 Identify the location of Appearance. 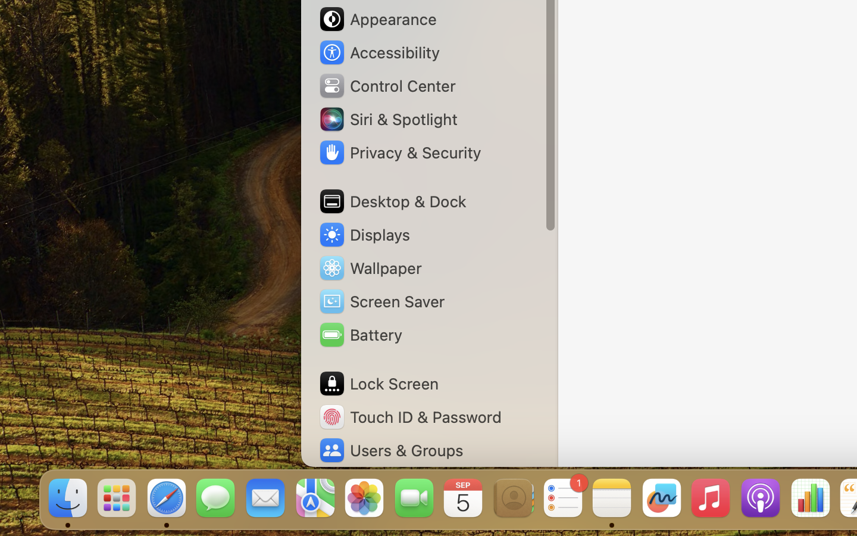
(377, 19).